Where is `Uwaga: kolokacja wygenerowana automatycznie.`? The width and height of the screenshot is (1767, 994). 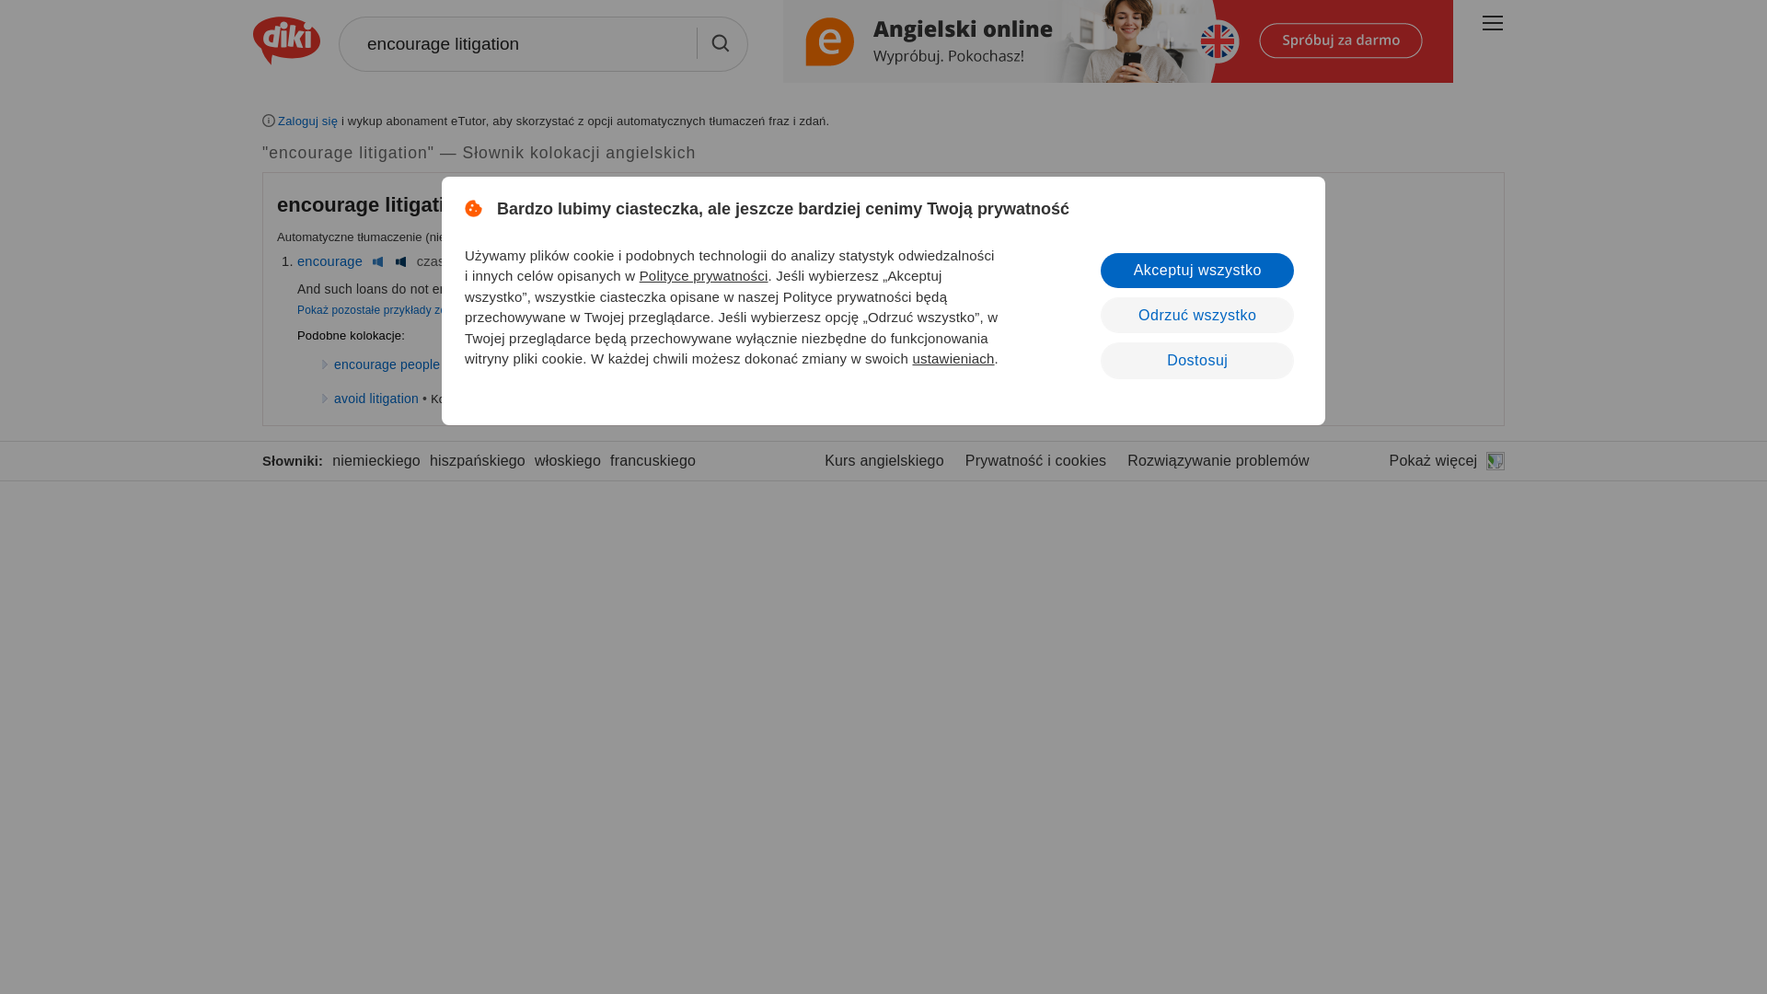
Uwaga: kolokacja wygenerowana automatycznie. is located at coordinates (375, 204).